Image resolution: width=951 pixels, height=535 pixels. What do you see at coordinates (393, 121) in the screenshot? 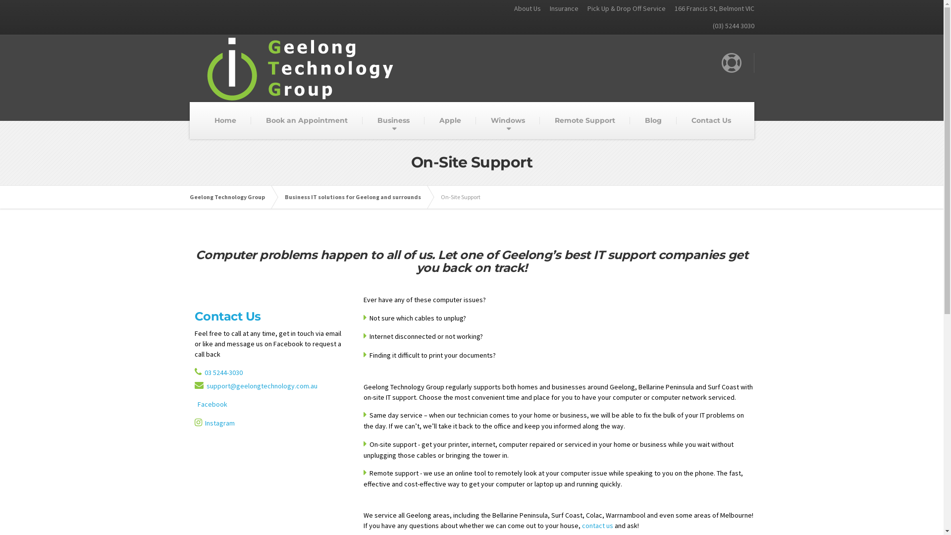
I see `Business` at bounding box center [393, 121].